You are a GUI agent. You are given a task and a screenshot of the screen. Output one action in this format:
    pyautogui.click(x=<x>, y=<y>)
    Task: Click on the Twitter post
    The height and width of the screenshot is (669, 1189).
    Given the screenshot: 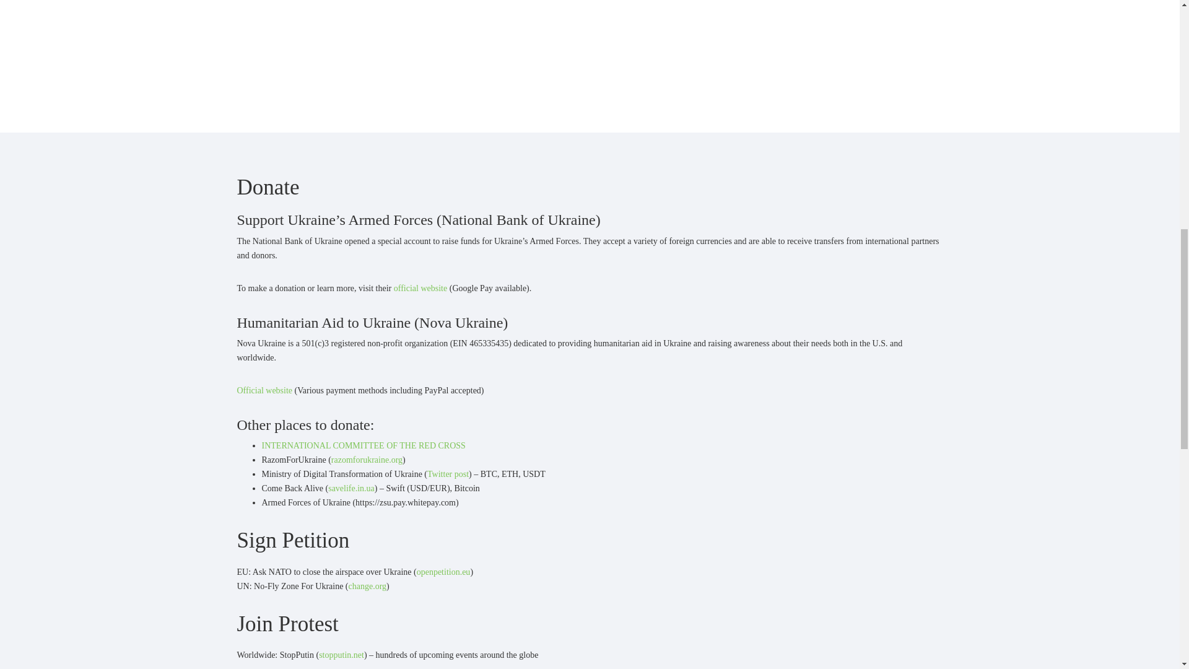 What is the action you would take?
    pyautogui.click(x=447, y=474)
    